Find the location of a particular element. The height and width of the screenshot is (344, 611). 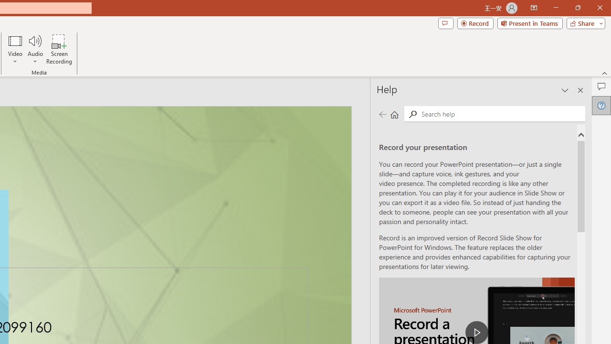

play Record a Presentation is located at coordinates (476, 333).